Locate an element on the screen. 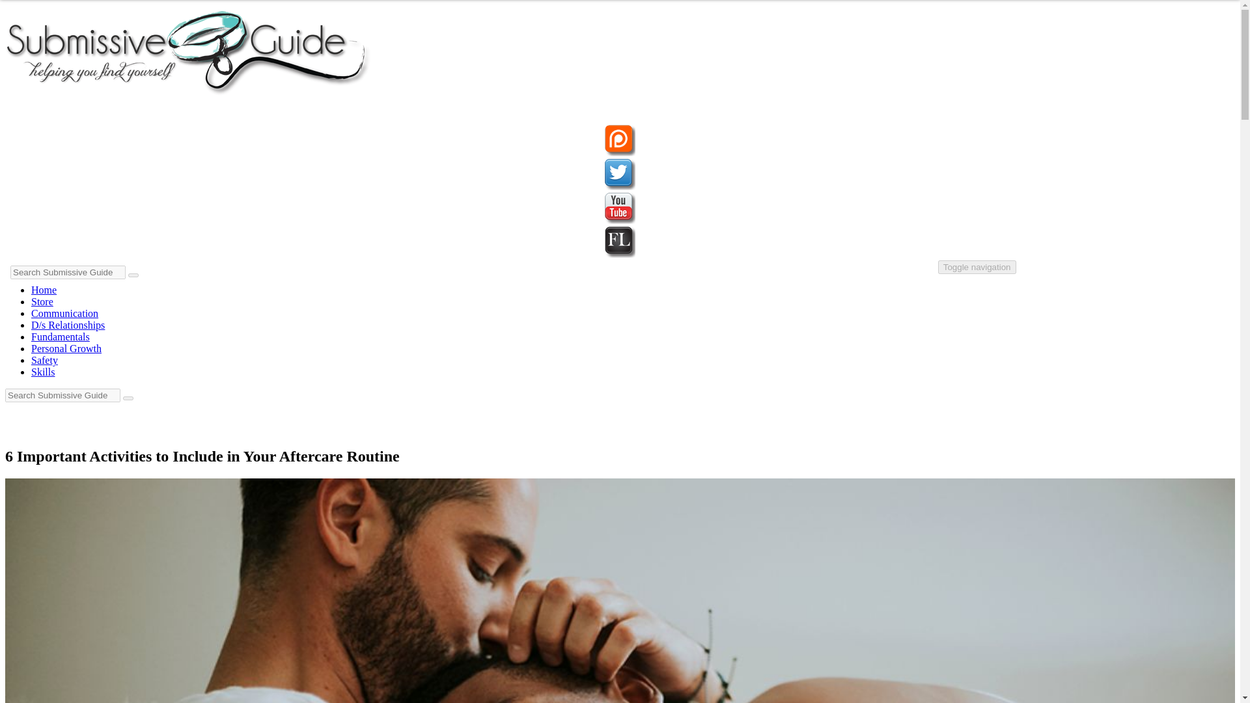 The width and height of the screenshot is (1250, 703). Home is located at coordinates (44, 290).